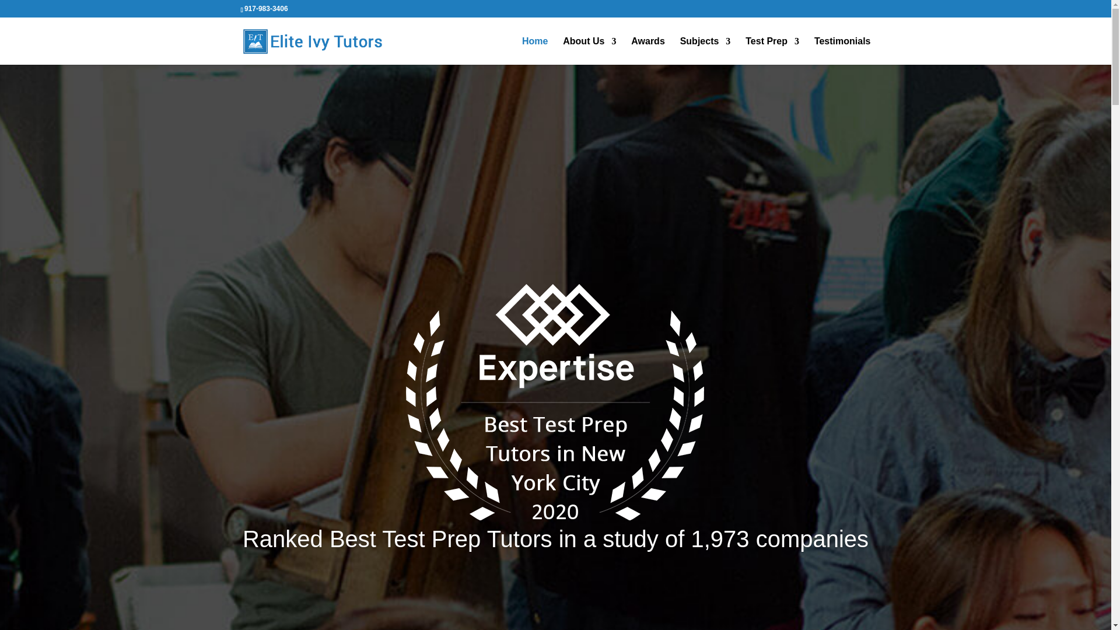 This screenshot has width=1120, height=630. Describe the element at coordinates (589, 51) in the screenshot. I see `About Us` at that location.